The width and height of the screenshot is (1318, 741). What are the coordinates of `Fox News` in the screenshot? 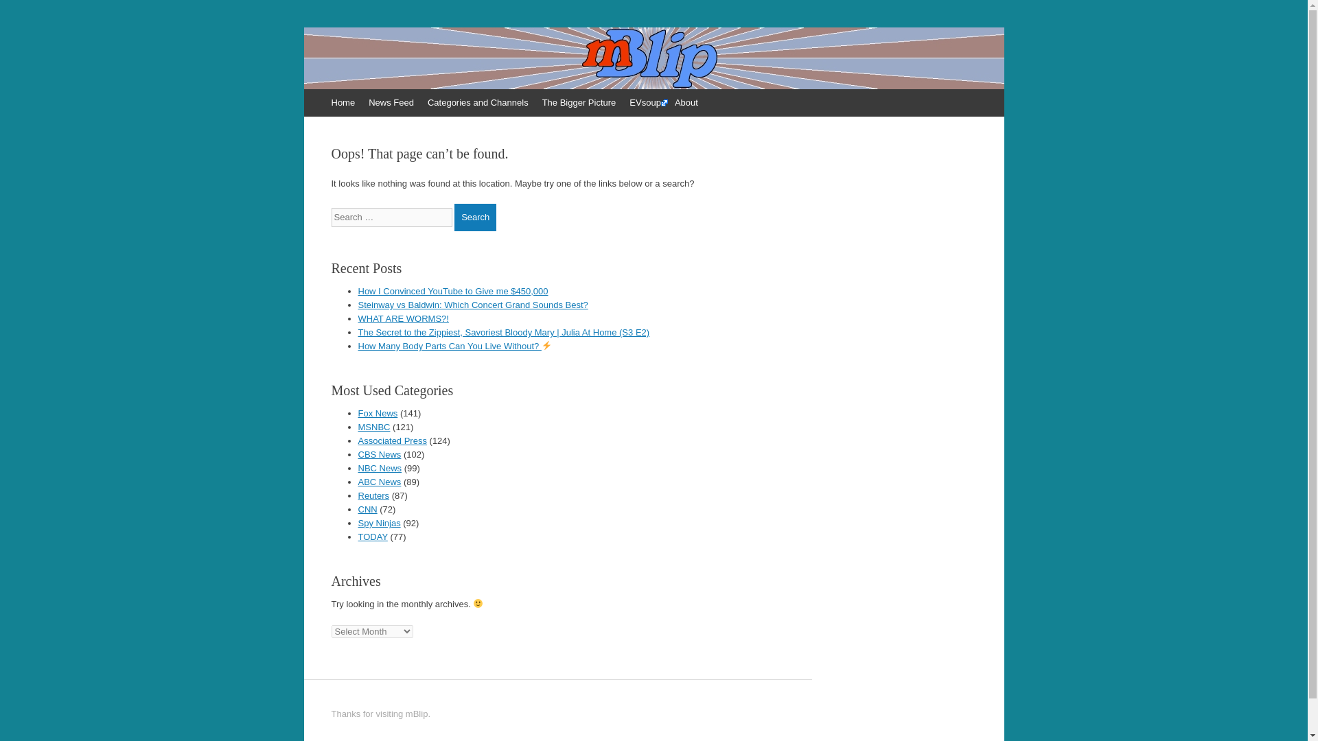 It's located at (378, 413).